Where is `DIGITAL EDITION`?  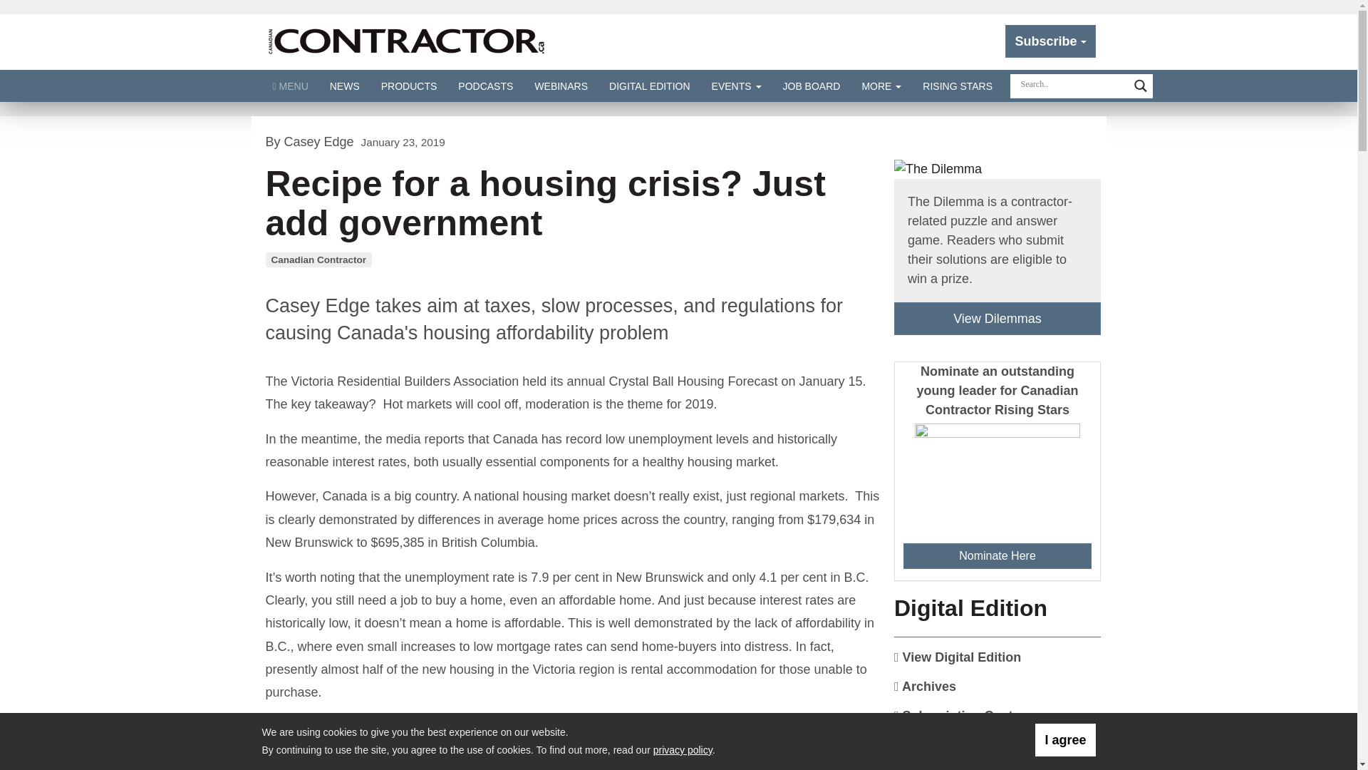 DIGITAL EDITION is located at coordinates (650, 86).